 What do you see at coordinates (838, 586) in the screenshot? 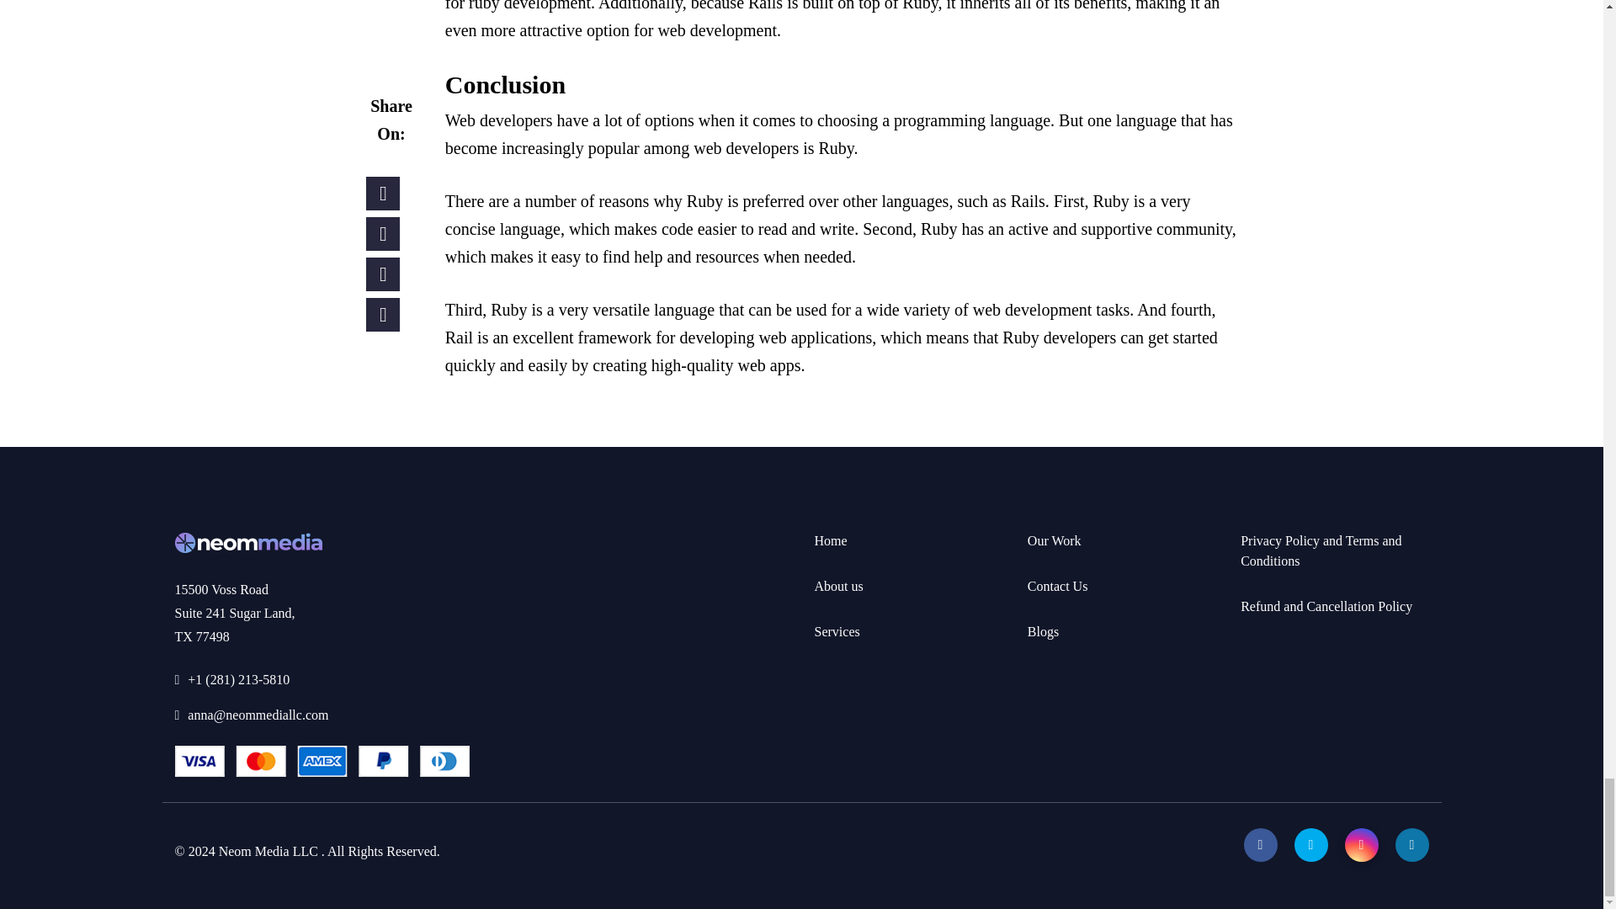
I see `About us` at bounding box center [838, 586].